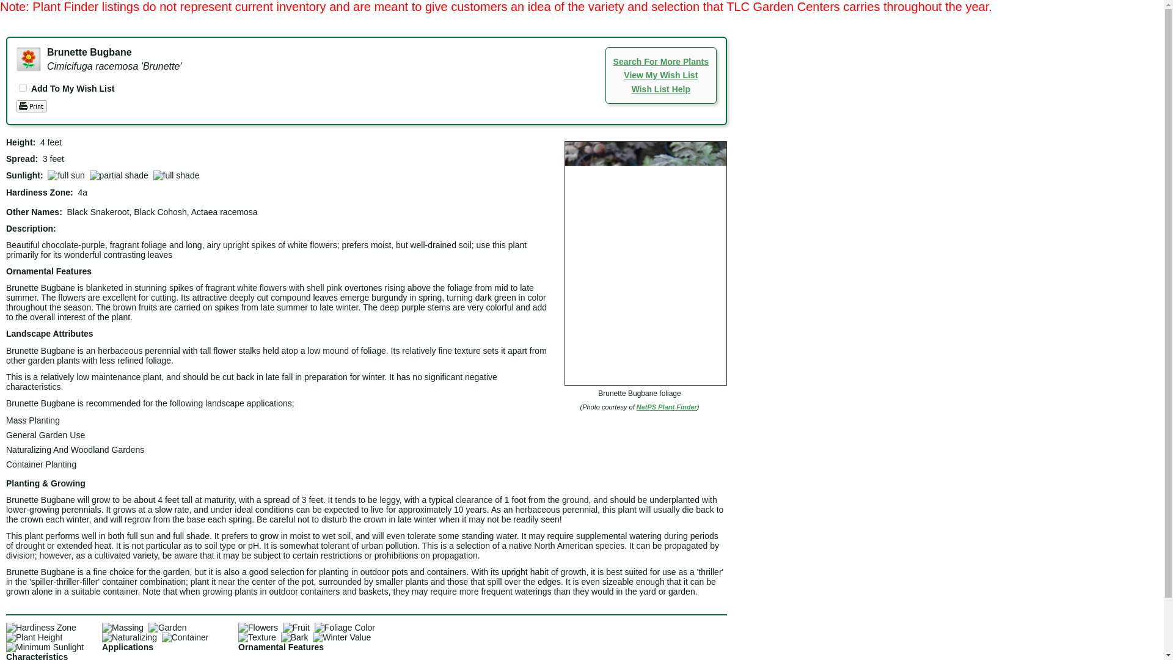 The width and height of the screenshot is (1173, 660). I want to click on full shade, so click(176, 175).